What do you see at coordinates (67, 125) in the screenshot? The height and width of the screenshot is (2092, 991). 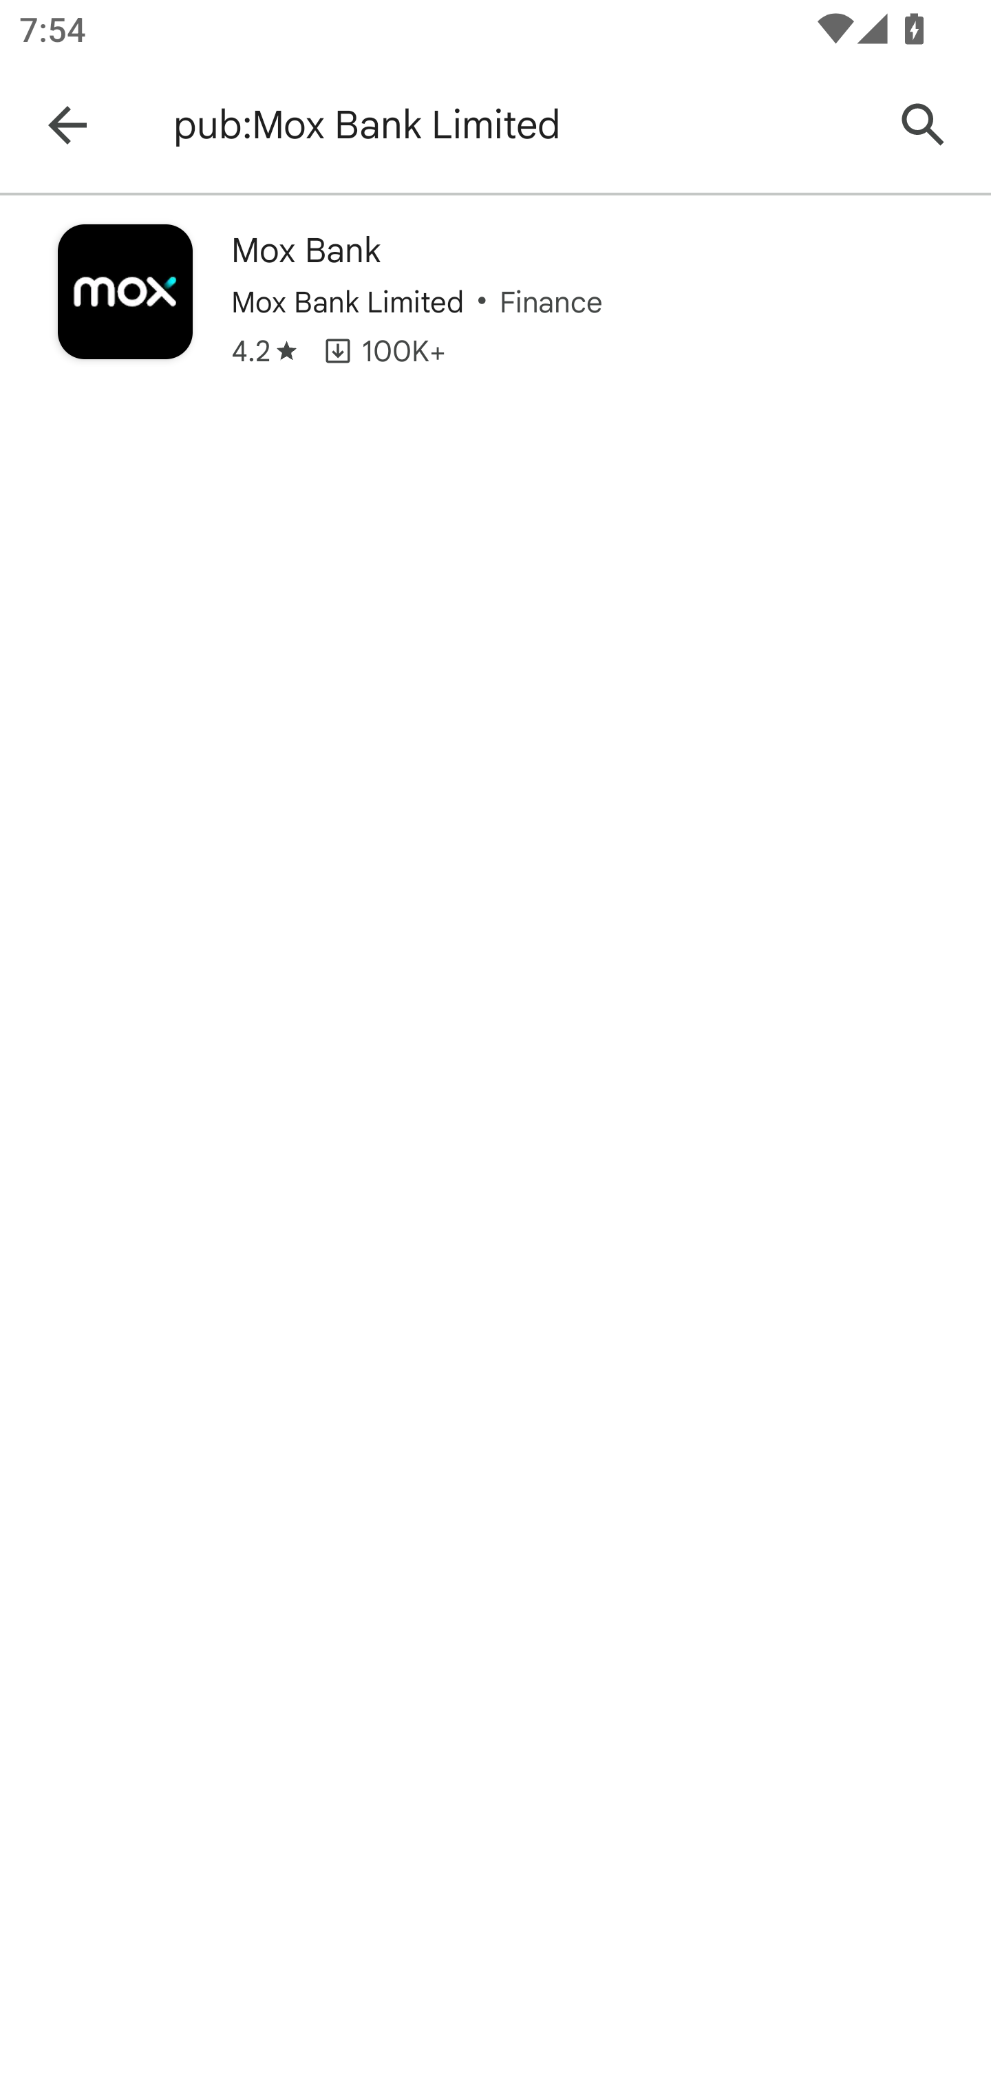 I see `Navigate up` at bounding box center [67, 125].